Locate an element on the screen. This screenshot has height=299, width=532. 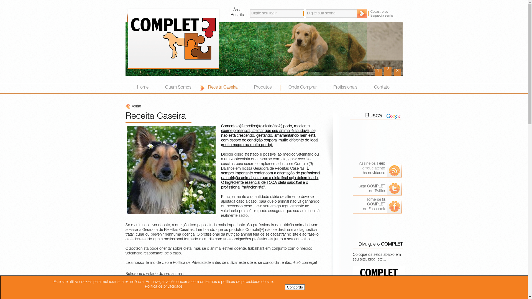
Cadastre-se is located at coordinates (386, 12).